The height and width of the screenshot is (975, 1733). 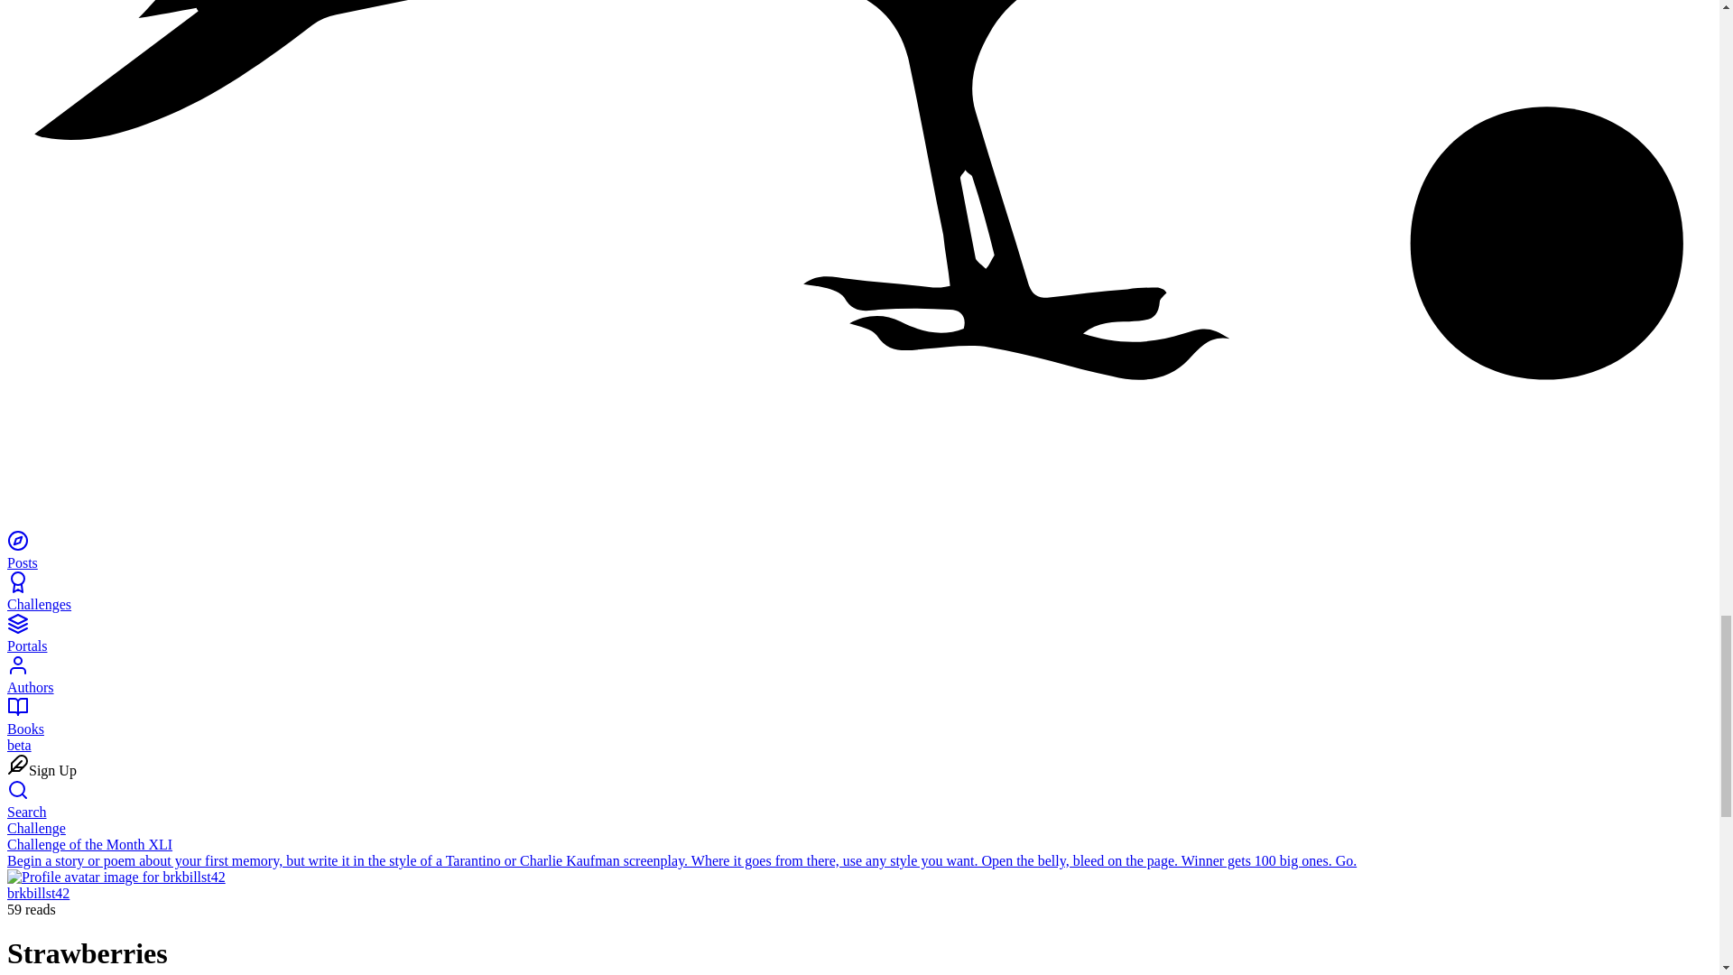 I want to click on Challenge, so click(x=36, y=828).